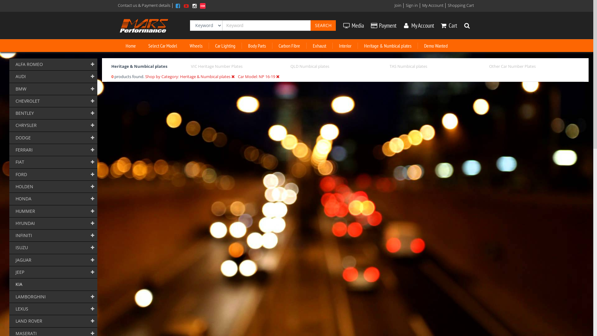  I want to click on JAGUAR, so click(53, 260).